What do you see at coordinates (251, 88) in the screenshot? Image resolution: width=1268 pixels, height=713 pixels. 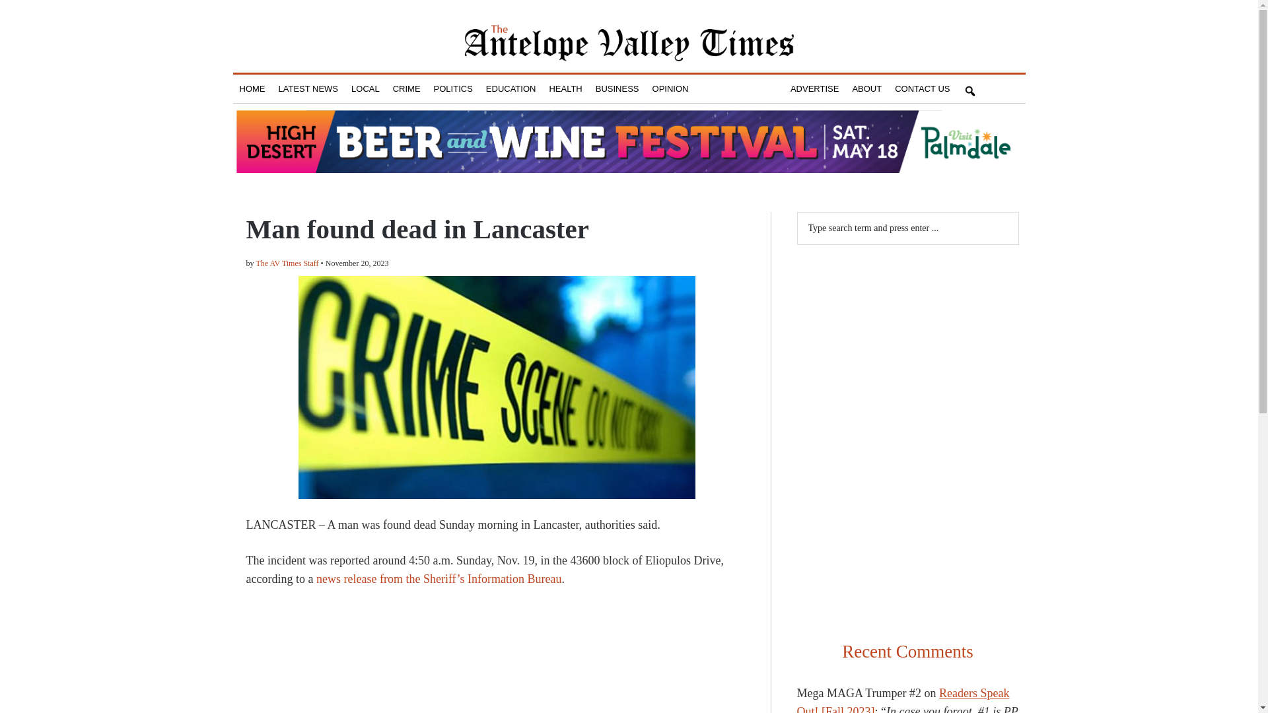 I see `HOME` at bounding box center [251, 88].